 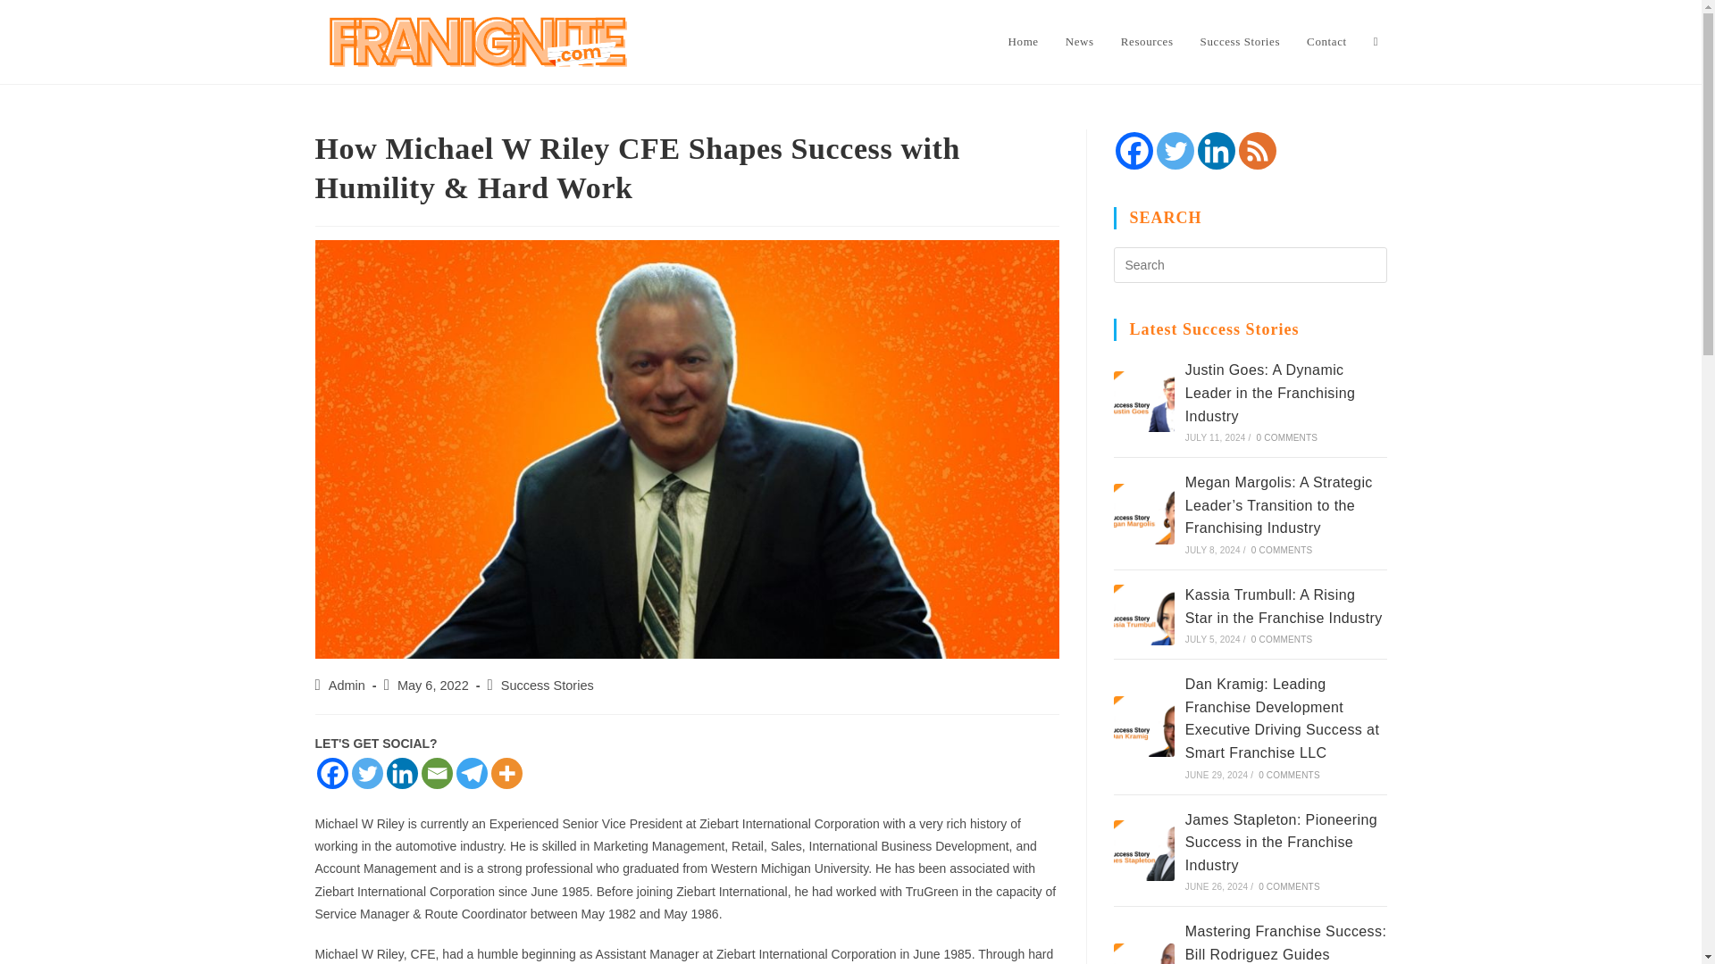 I want to click on Twitter, so click(x=366, y=773).